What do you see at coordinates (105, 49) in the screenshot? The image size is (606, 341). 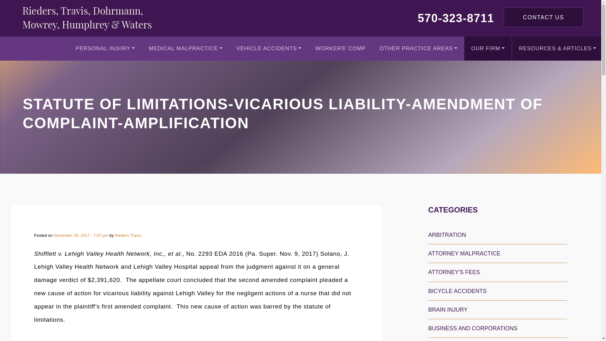 I see `PERSONAL INJURY` at bounding box center [105, 49].